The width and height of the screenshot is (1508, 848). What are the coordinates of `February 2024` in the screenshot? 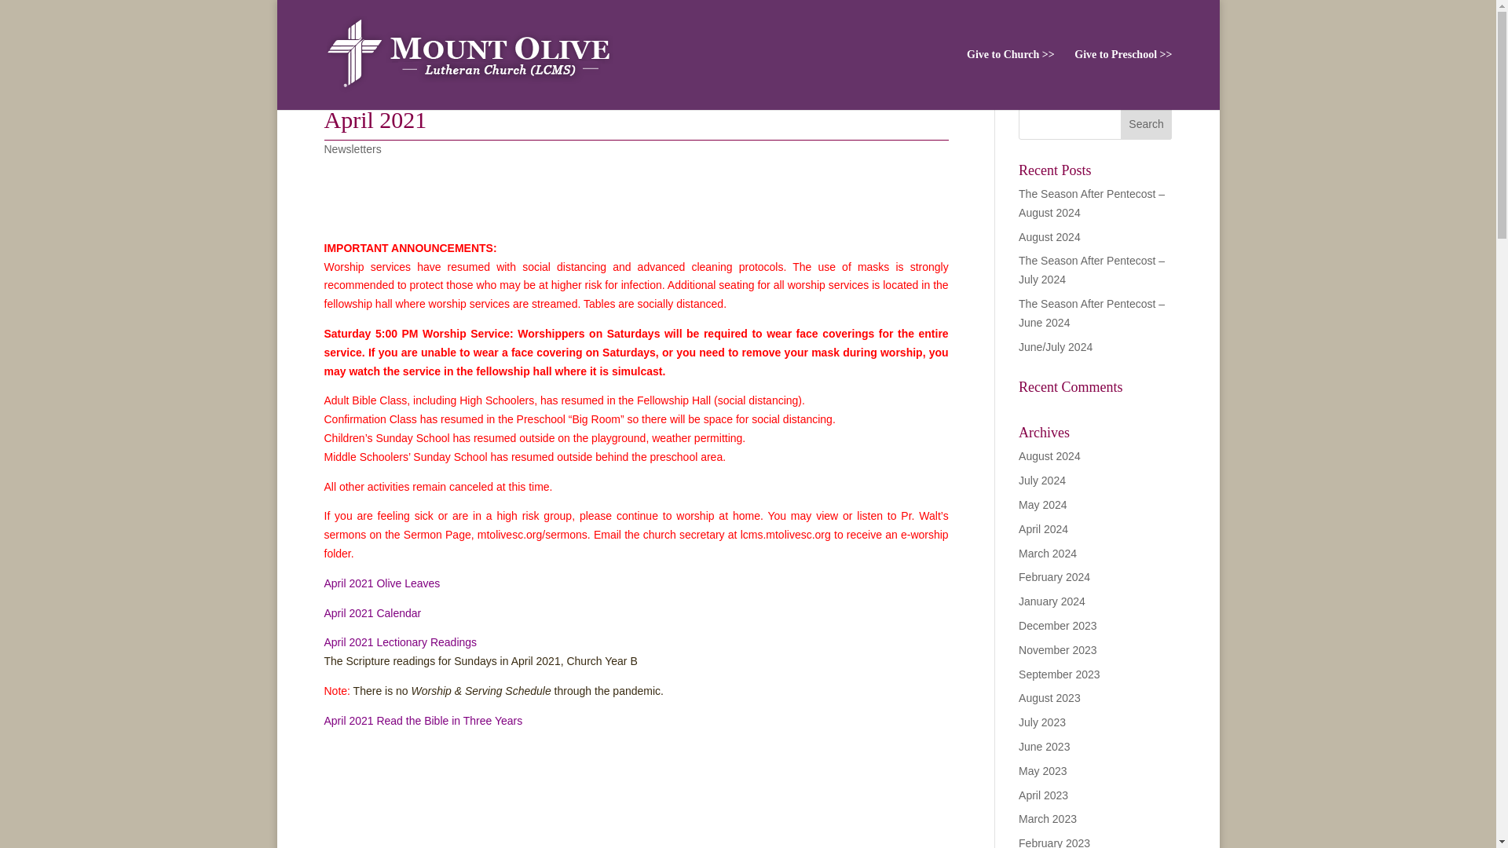 It's located at (1054, 576).